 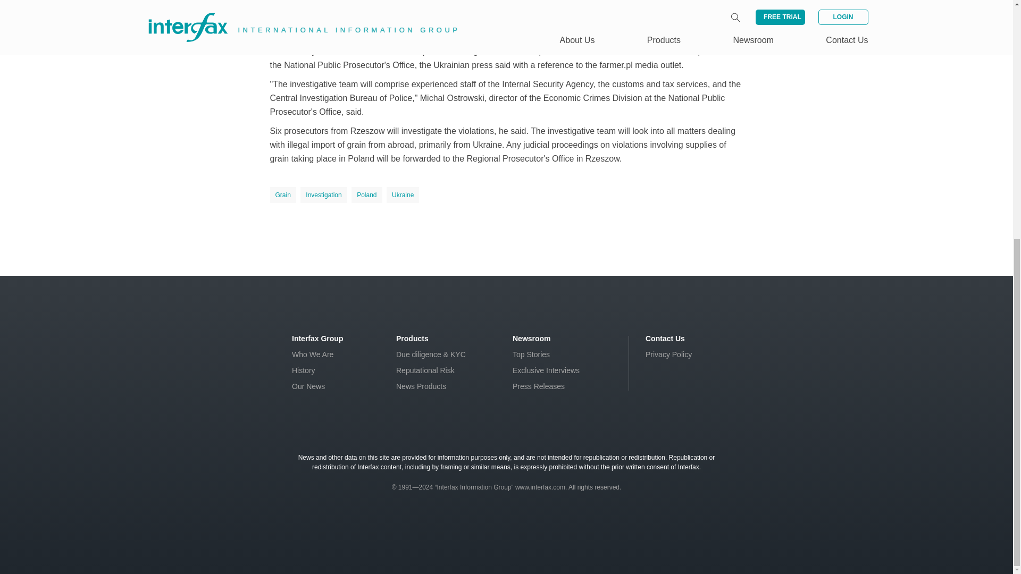 I want to click on Poland, so click(x=366, y=195).